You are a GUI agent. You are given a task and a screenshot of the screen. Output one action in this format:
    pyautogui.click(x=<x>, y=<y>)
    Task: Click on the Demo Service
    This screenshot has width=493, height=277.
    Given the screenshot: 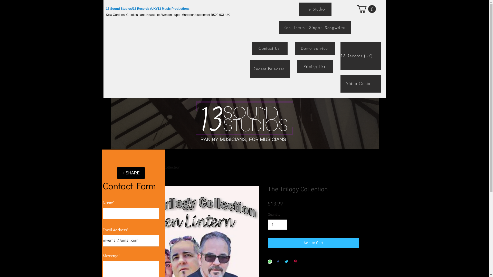 What is the action you would take?
    pyautogui.click(x=315, y=48)
    